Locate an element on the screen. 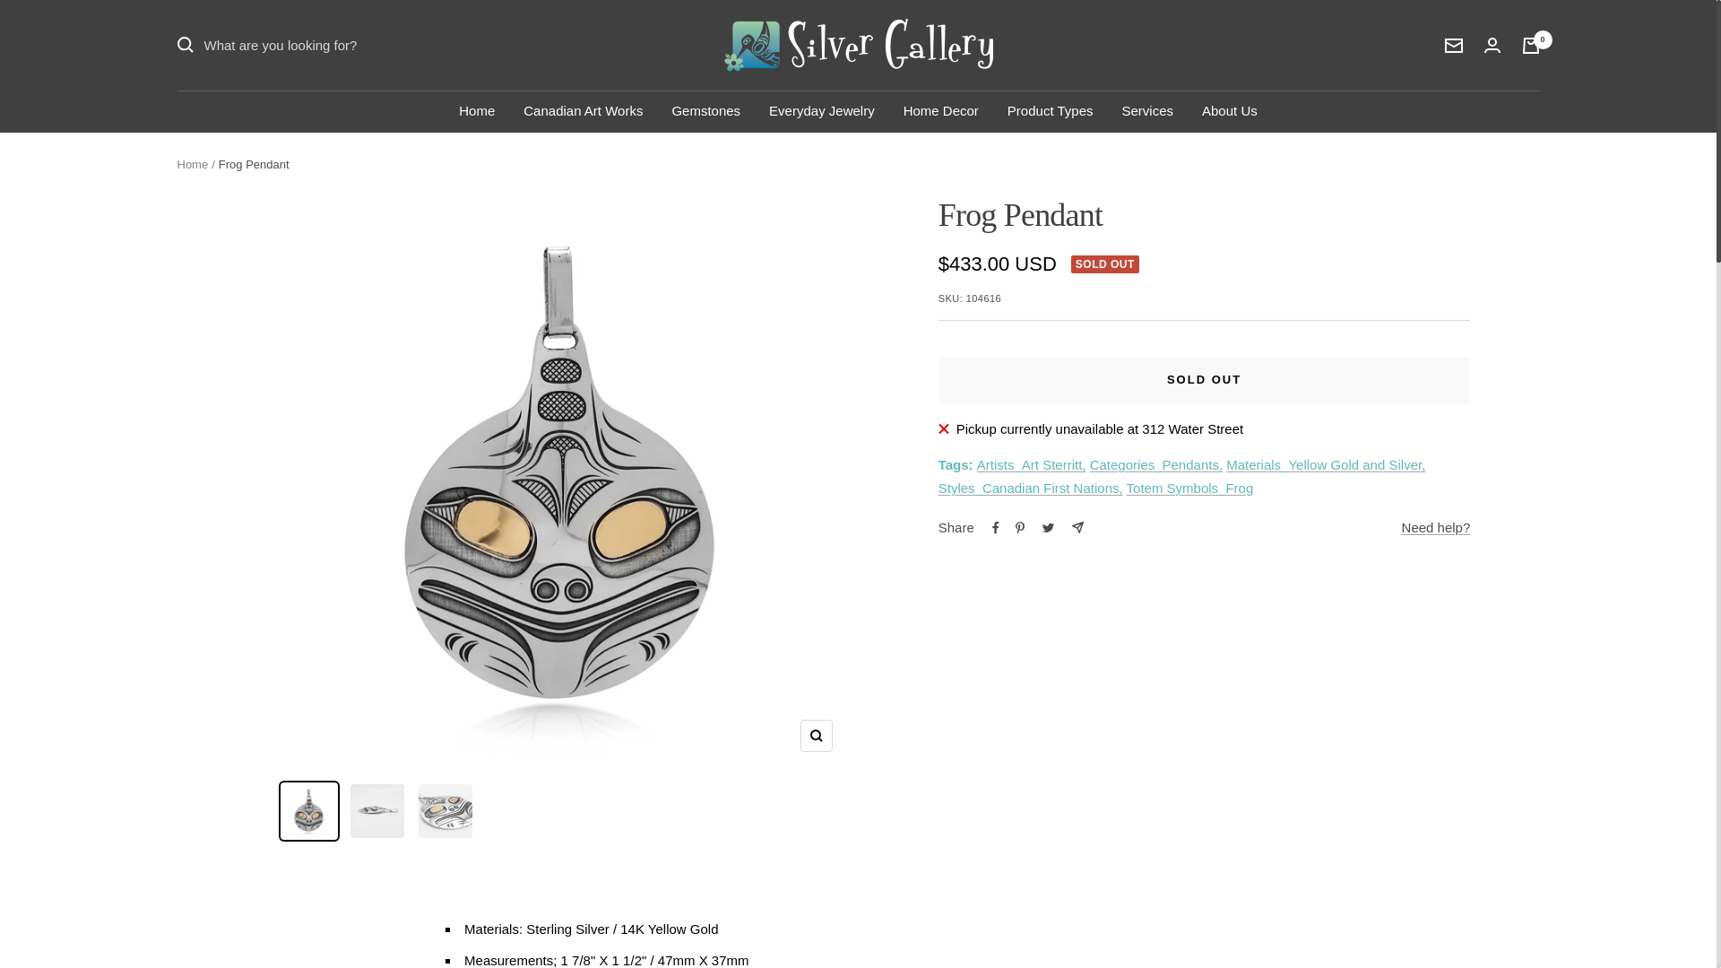 The height and width of the screenshot is (968, 1721). Home Decor is located at coordinates (941, 111).